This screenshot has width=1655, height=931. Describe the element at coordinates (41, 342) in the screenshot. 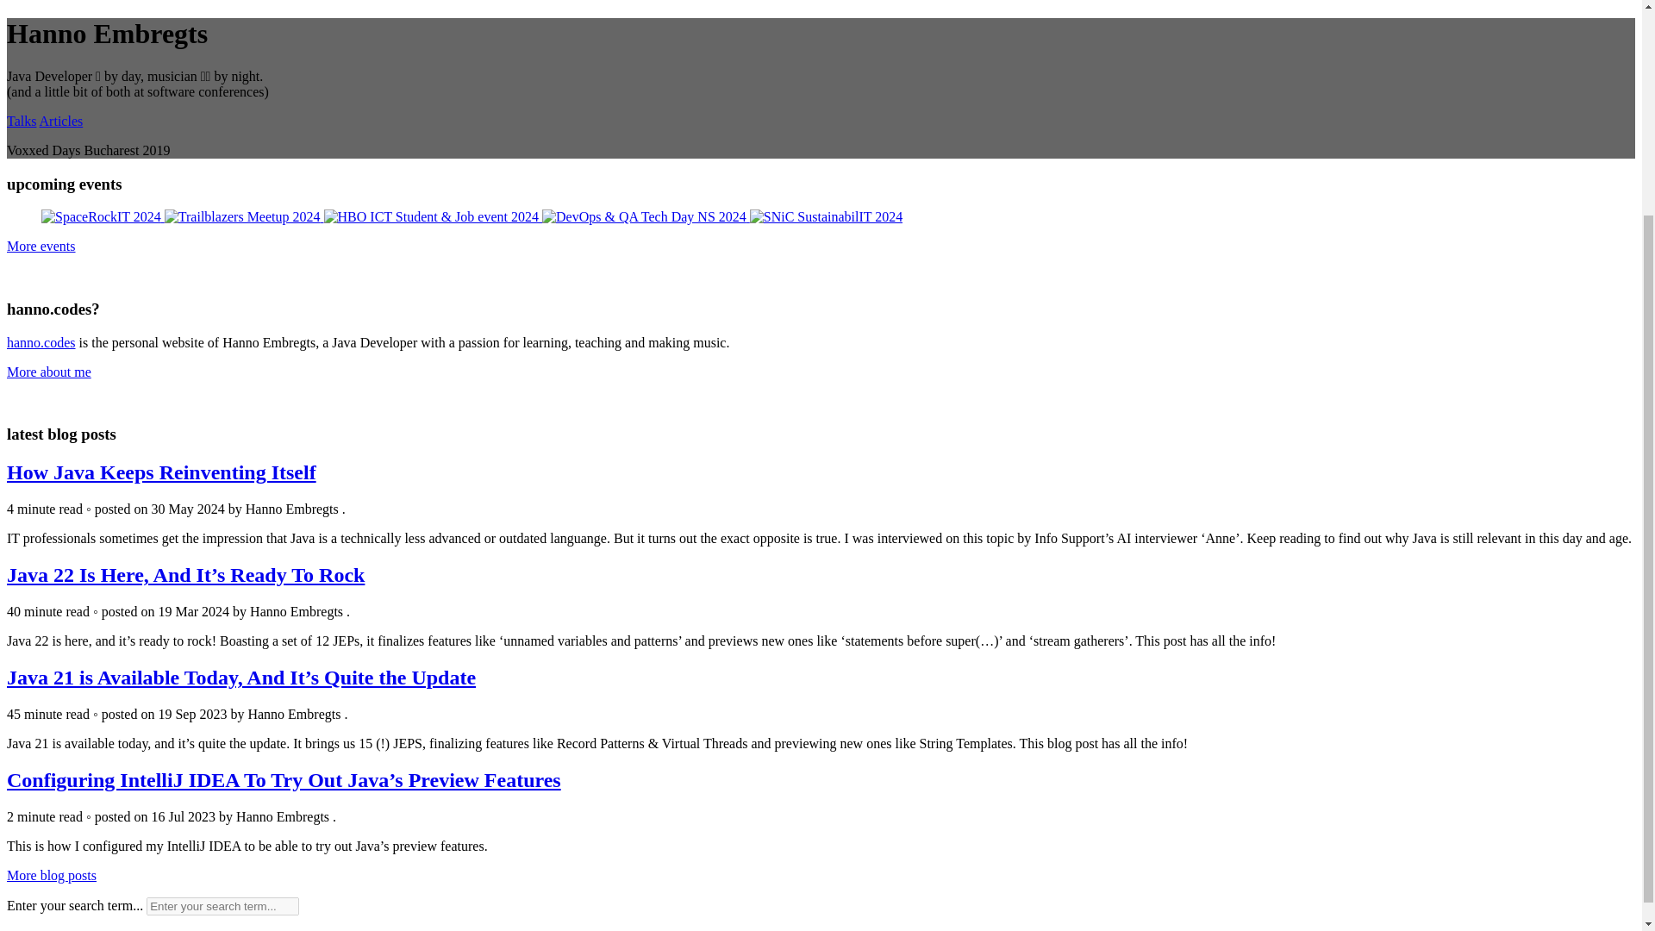

I see `hanno.codes` at that location.